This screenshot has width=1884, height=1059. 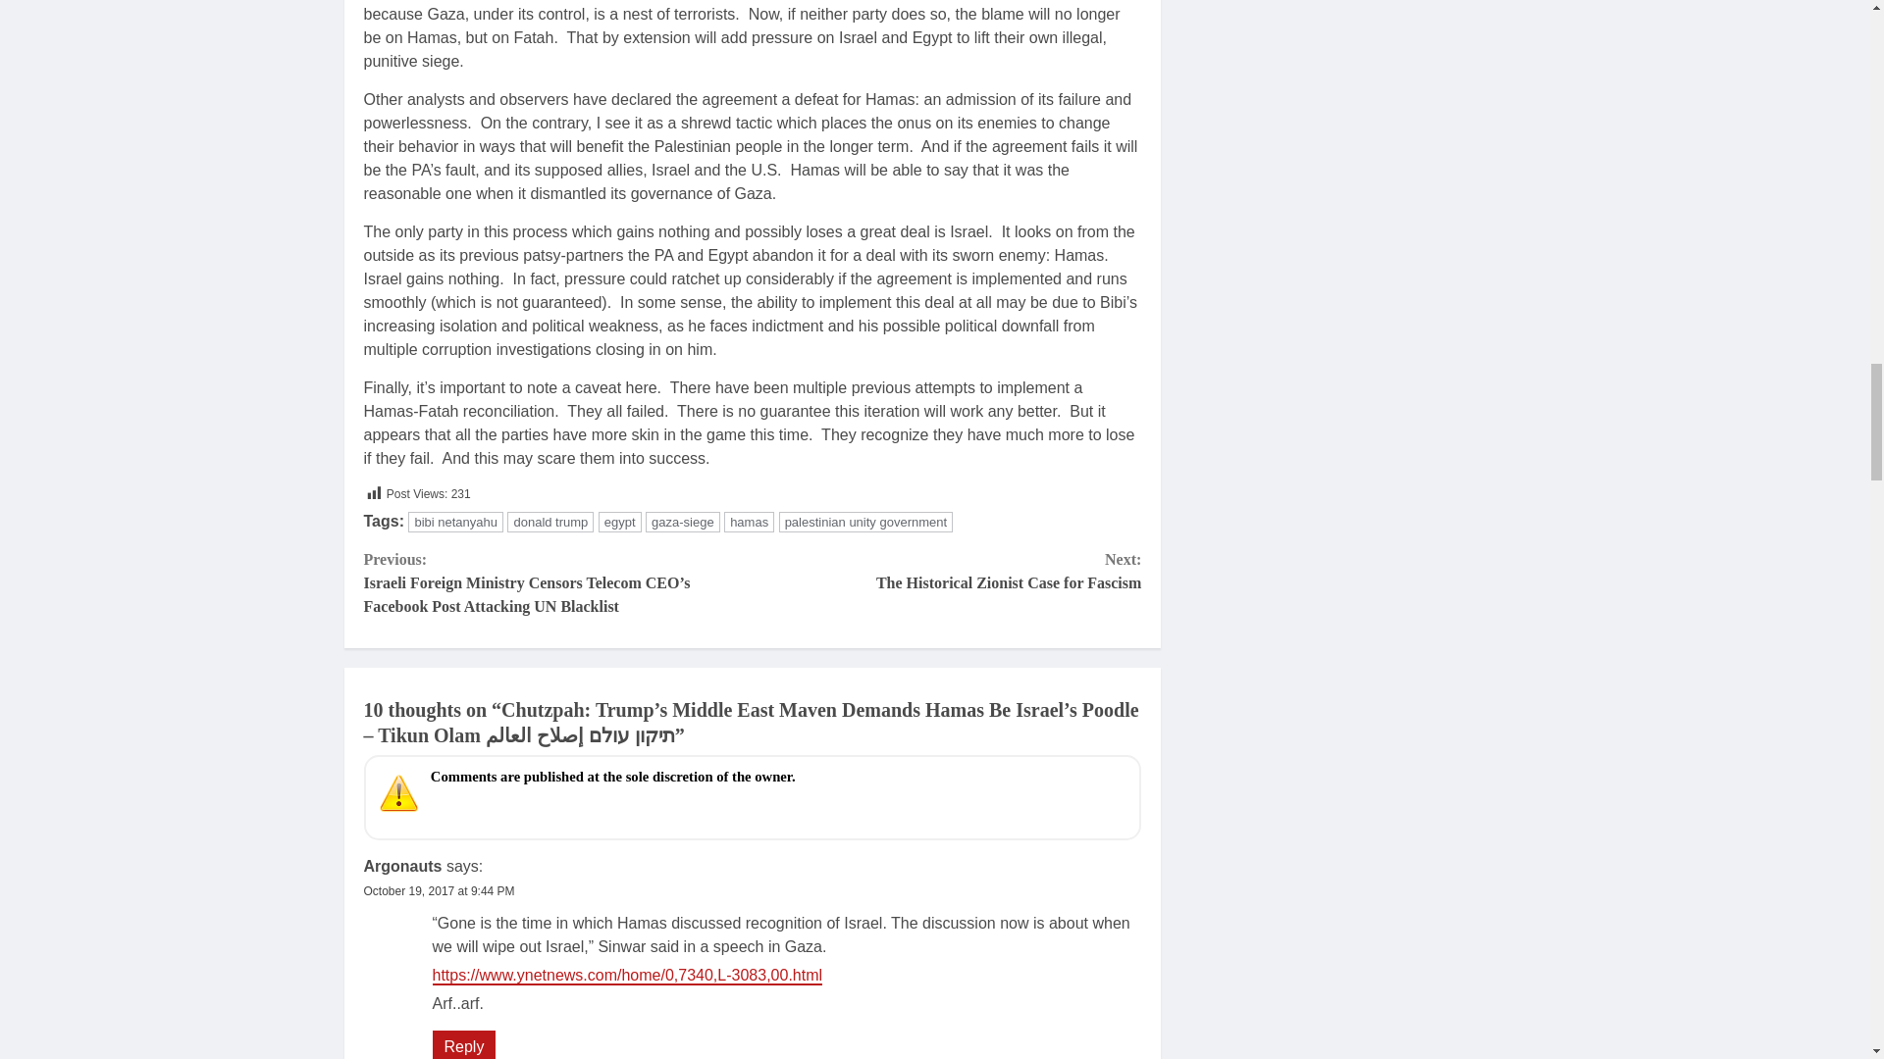 I want to click on palestinian unity government, so click(x=865, y=522).